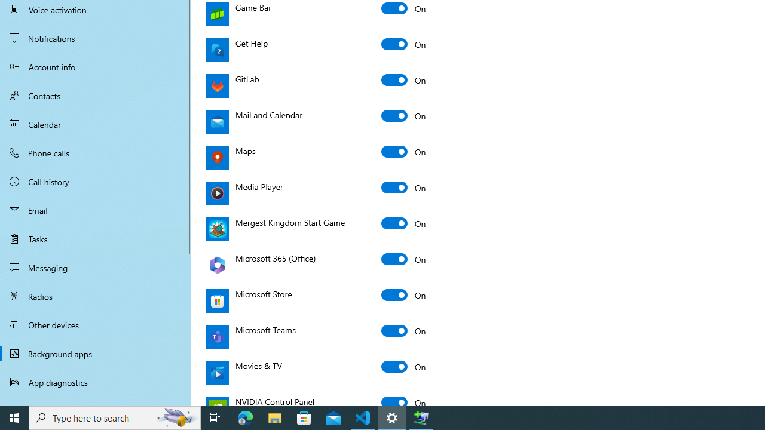 This screenshot has height=430, width=765. Describe the element at coordinates (96, 153) in the screenshot. I see `Phone calls` at that location.